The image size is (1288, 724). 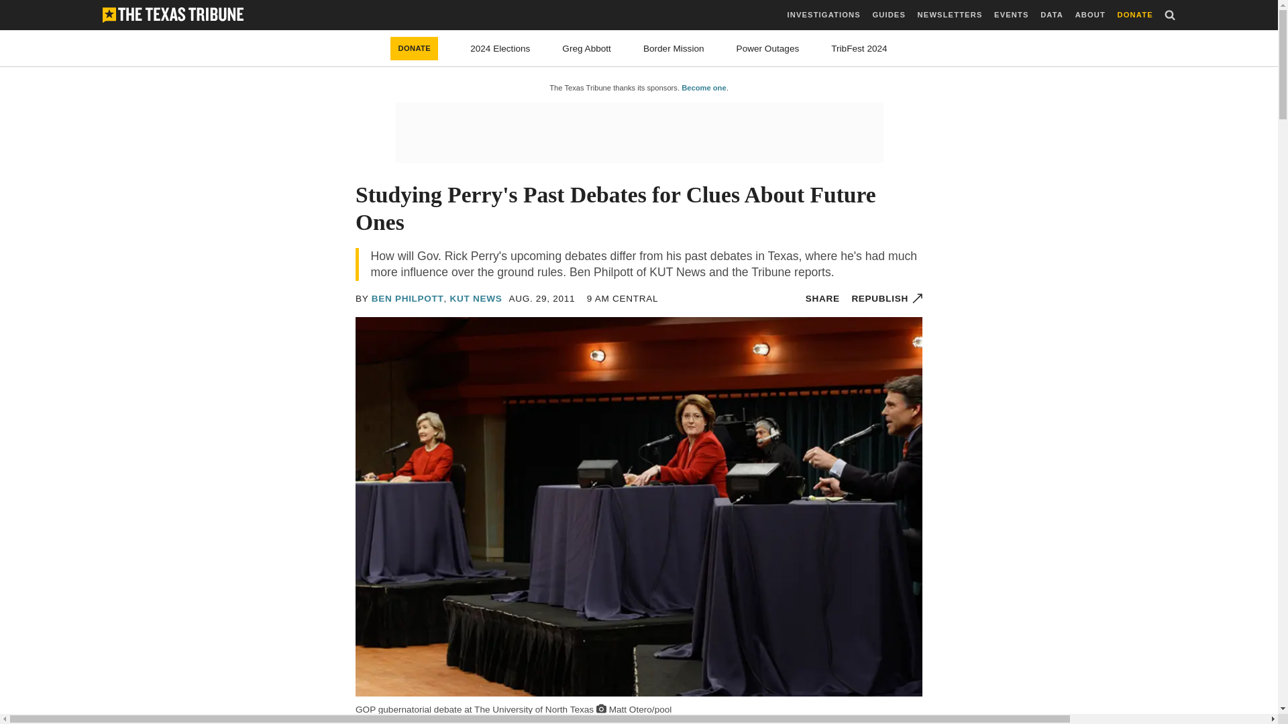 I want to click on 2011-08-29 09:59 CDT, so click(x=623, y=298).